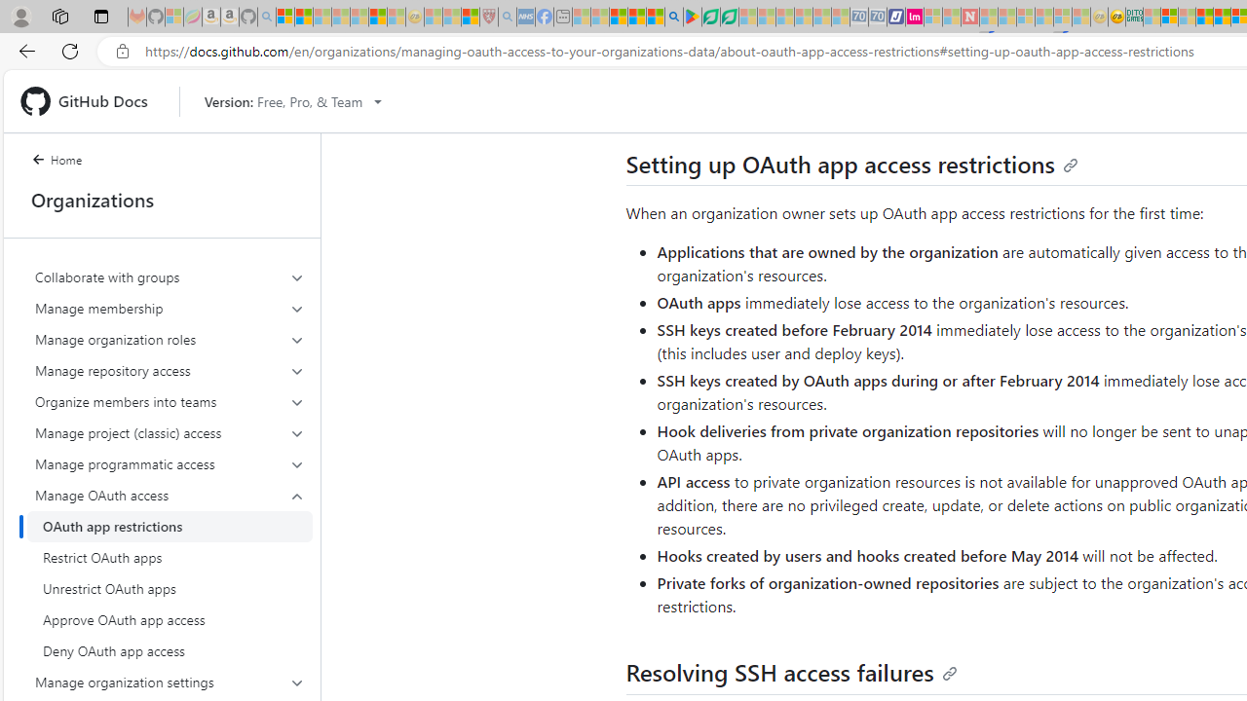 The width and height of the screenshot is (1247, 701). I want to click on Jobs - lastminute.com Investor Portal, so click(915, 18).